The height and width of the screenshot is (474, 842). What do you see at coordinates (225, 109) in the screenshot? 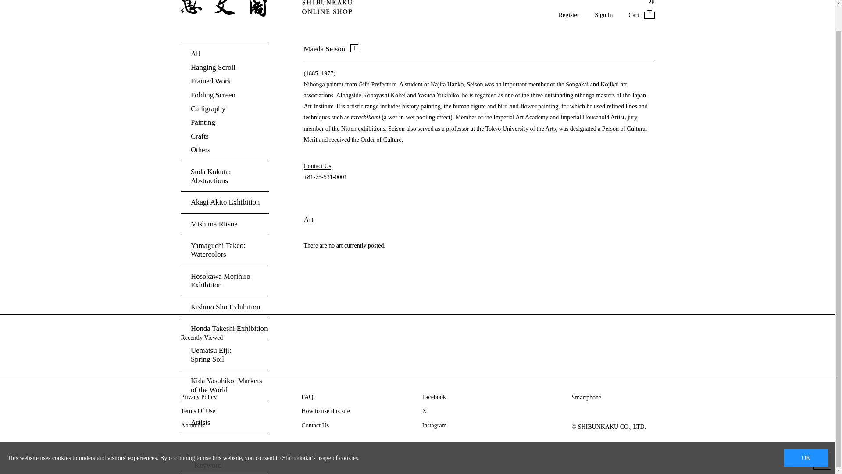
I see `Calligraphy` at bounding box center [225, 109].